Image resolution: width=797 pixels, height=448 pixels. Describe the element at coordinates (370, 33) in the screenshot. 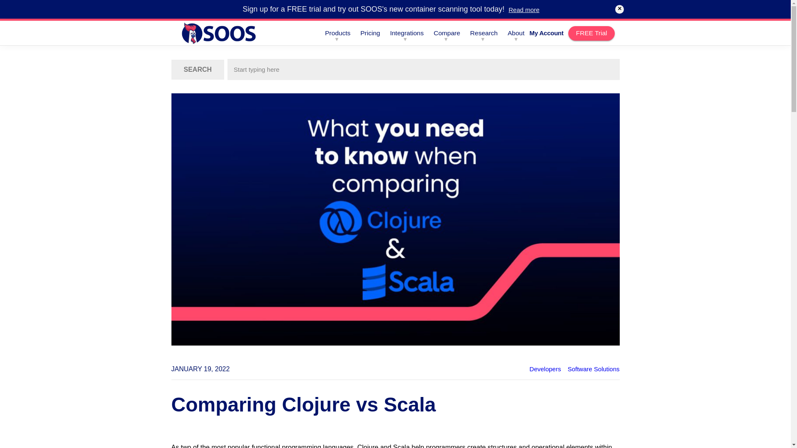

I see `Pricing` at that location.